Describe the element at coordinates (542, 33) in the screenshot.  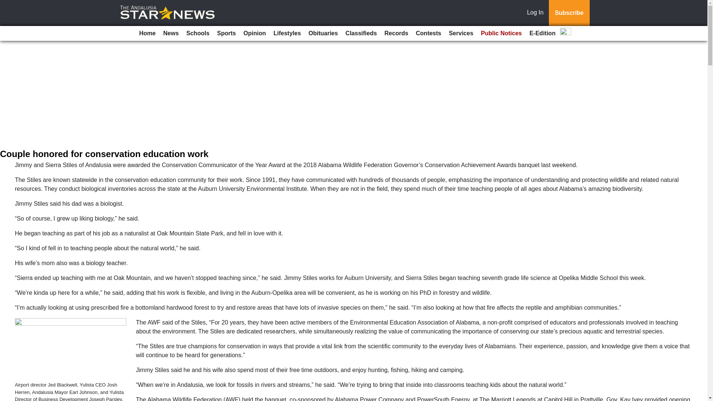
I see `E-Edition` at that location.